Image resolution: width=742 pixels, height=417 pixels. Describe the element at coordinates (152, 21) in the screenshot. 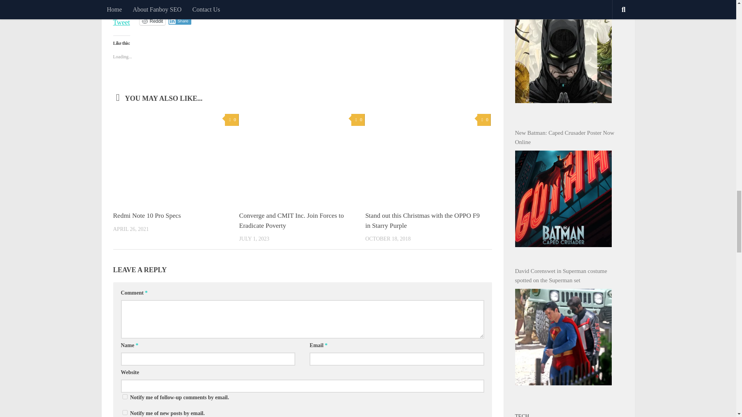

I see `Click to share on Reddit` at that location.